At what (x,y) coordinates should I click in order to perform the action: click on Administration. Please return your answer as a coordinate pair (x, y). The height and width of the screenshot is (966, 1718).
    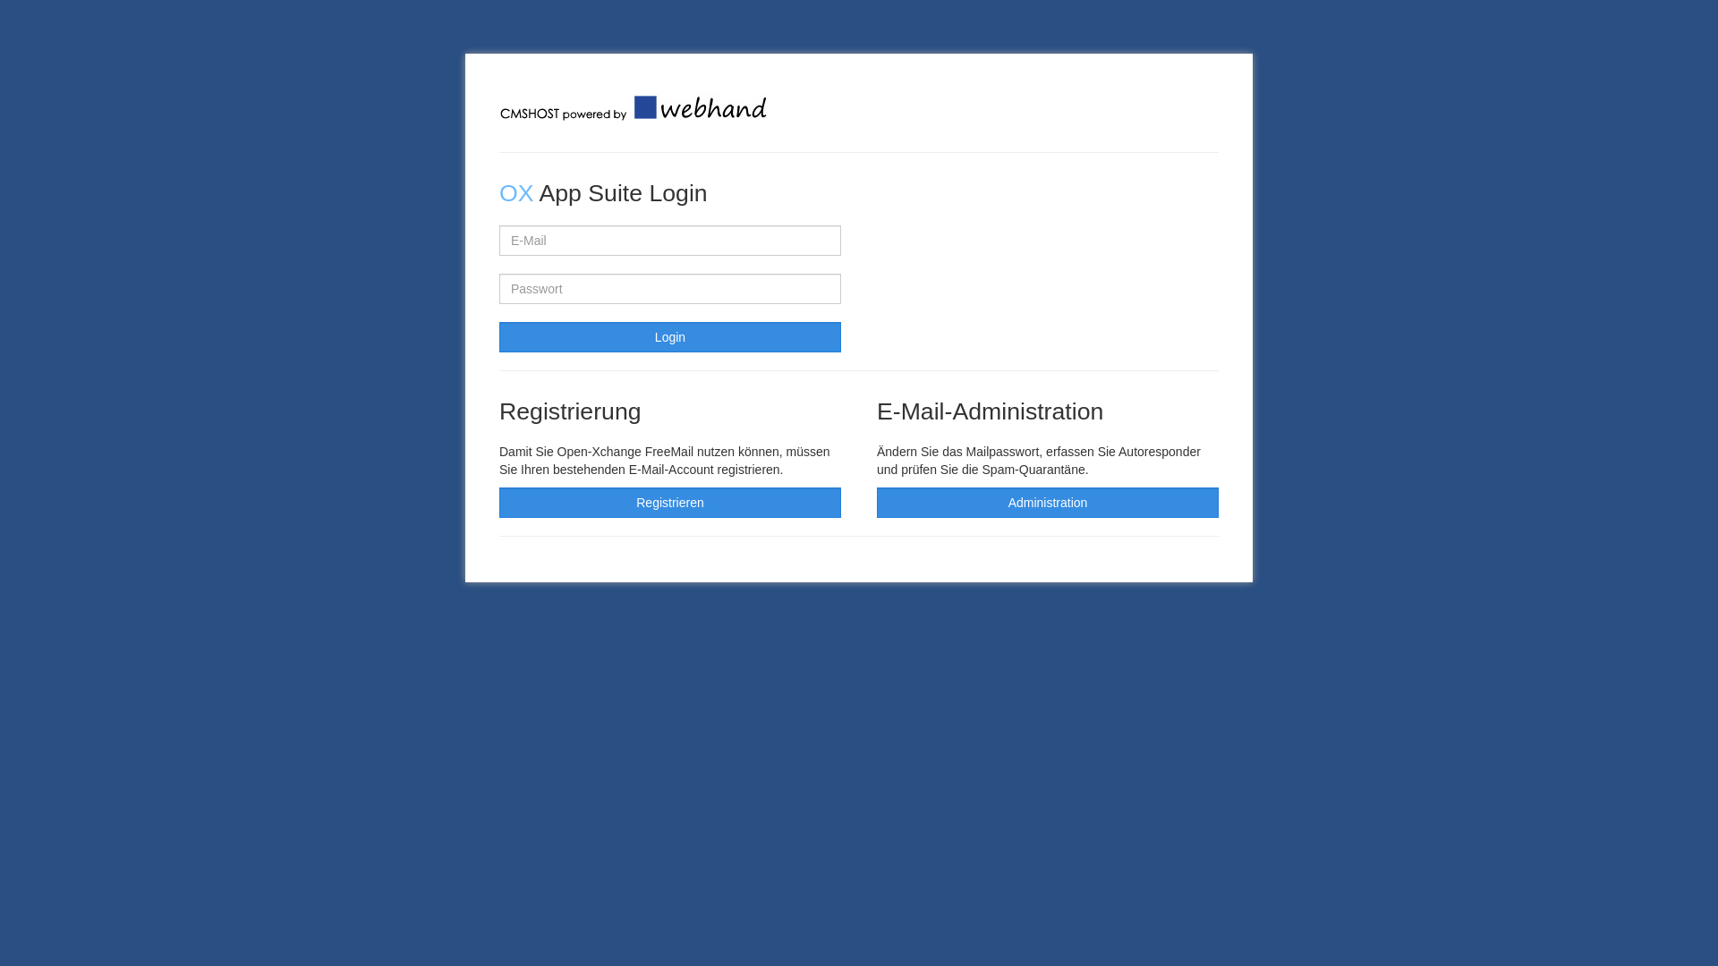
    Looking at the image, I should click on (1047, 503).